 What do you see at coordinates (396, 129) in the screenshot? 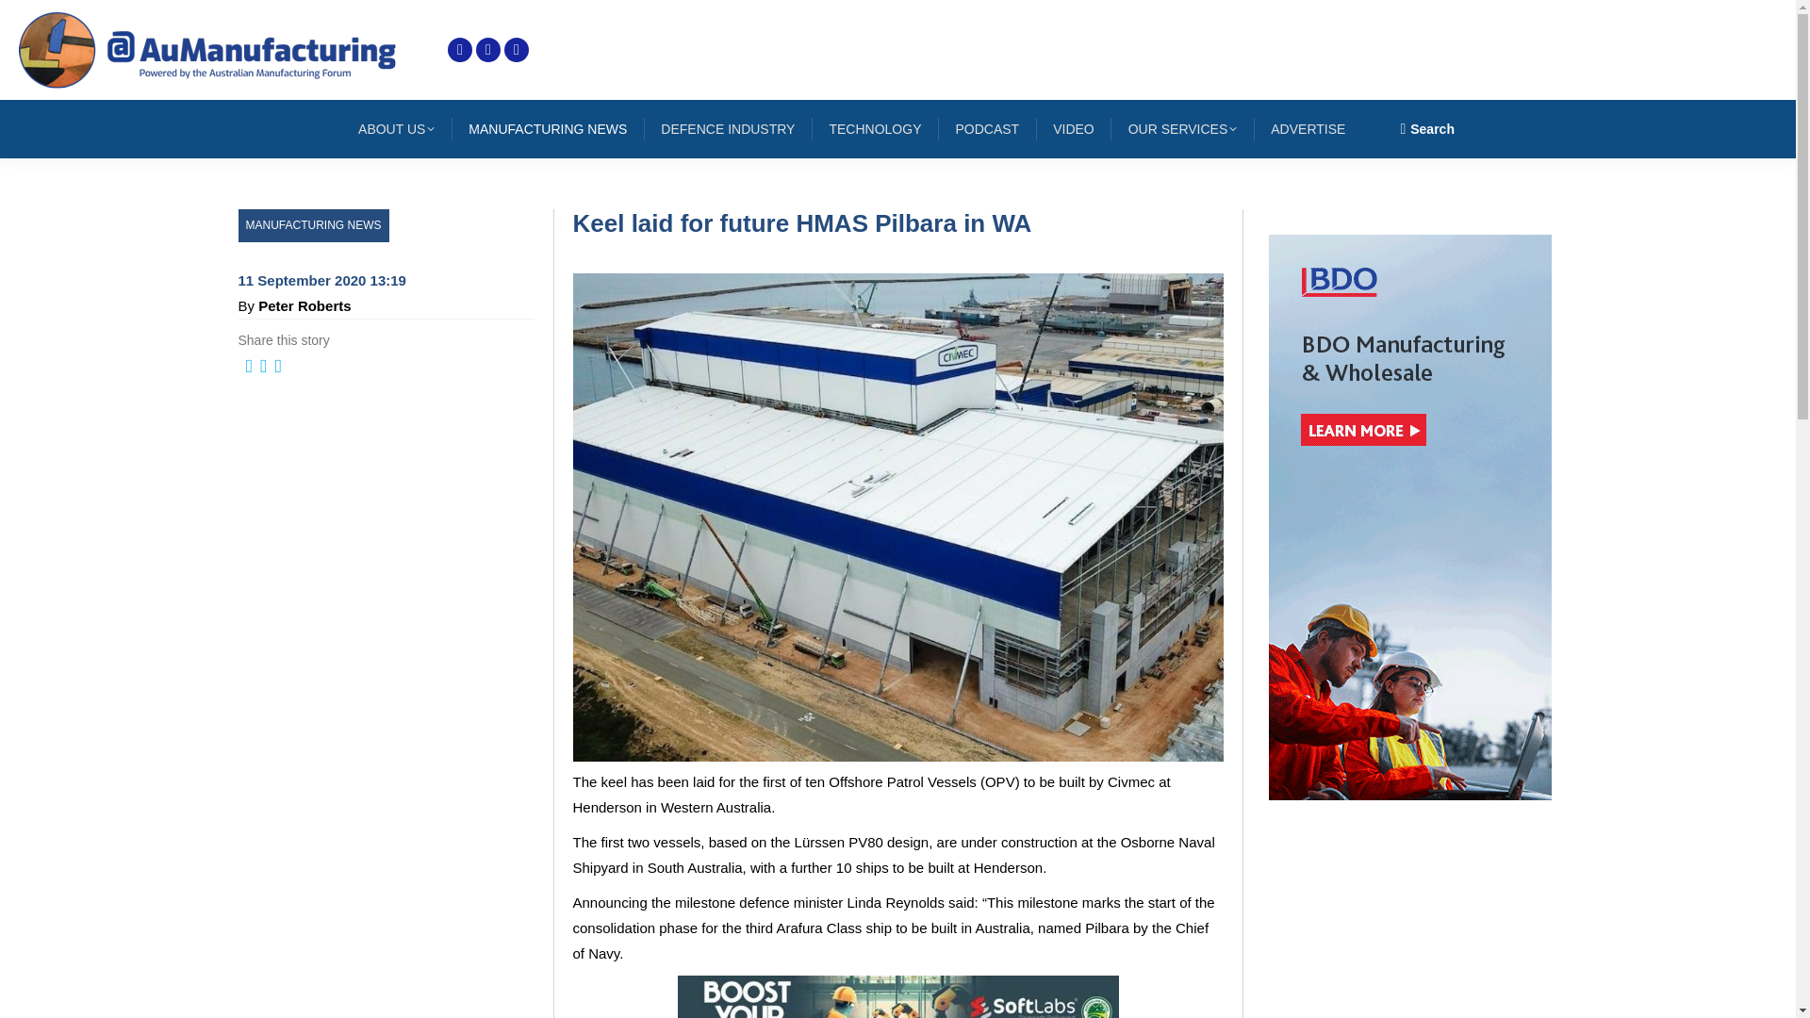
I see `ABOUT US` at bounding box center [396, 129].